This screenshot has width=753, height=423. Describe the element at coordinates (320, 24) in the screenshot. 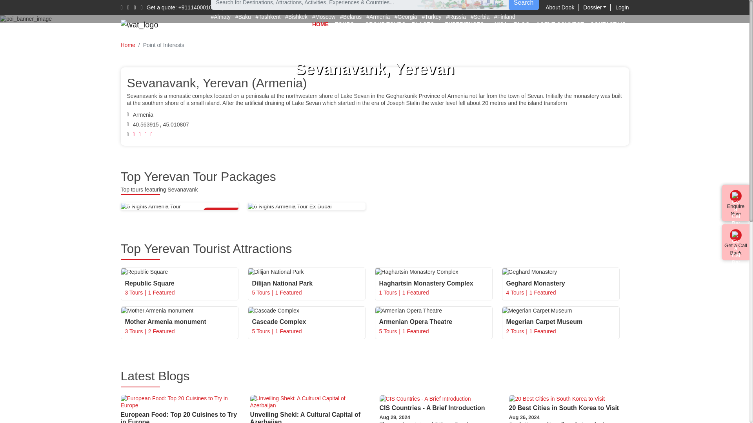

I see `HOME` at that location.